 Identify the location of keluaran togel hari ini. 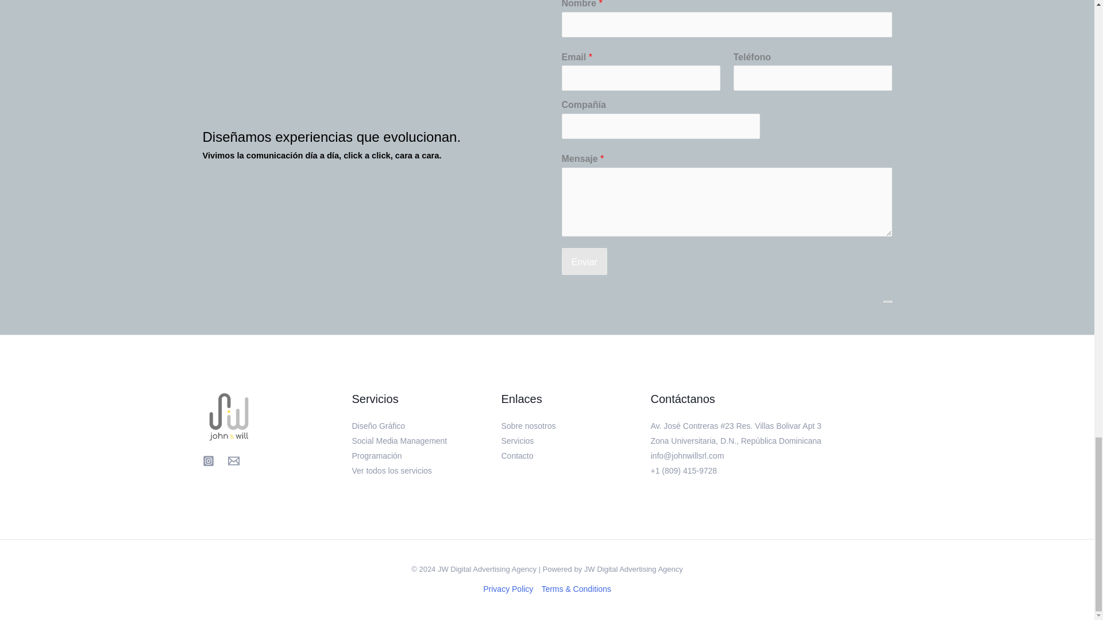
(618, 428).